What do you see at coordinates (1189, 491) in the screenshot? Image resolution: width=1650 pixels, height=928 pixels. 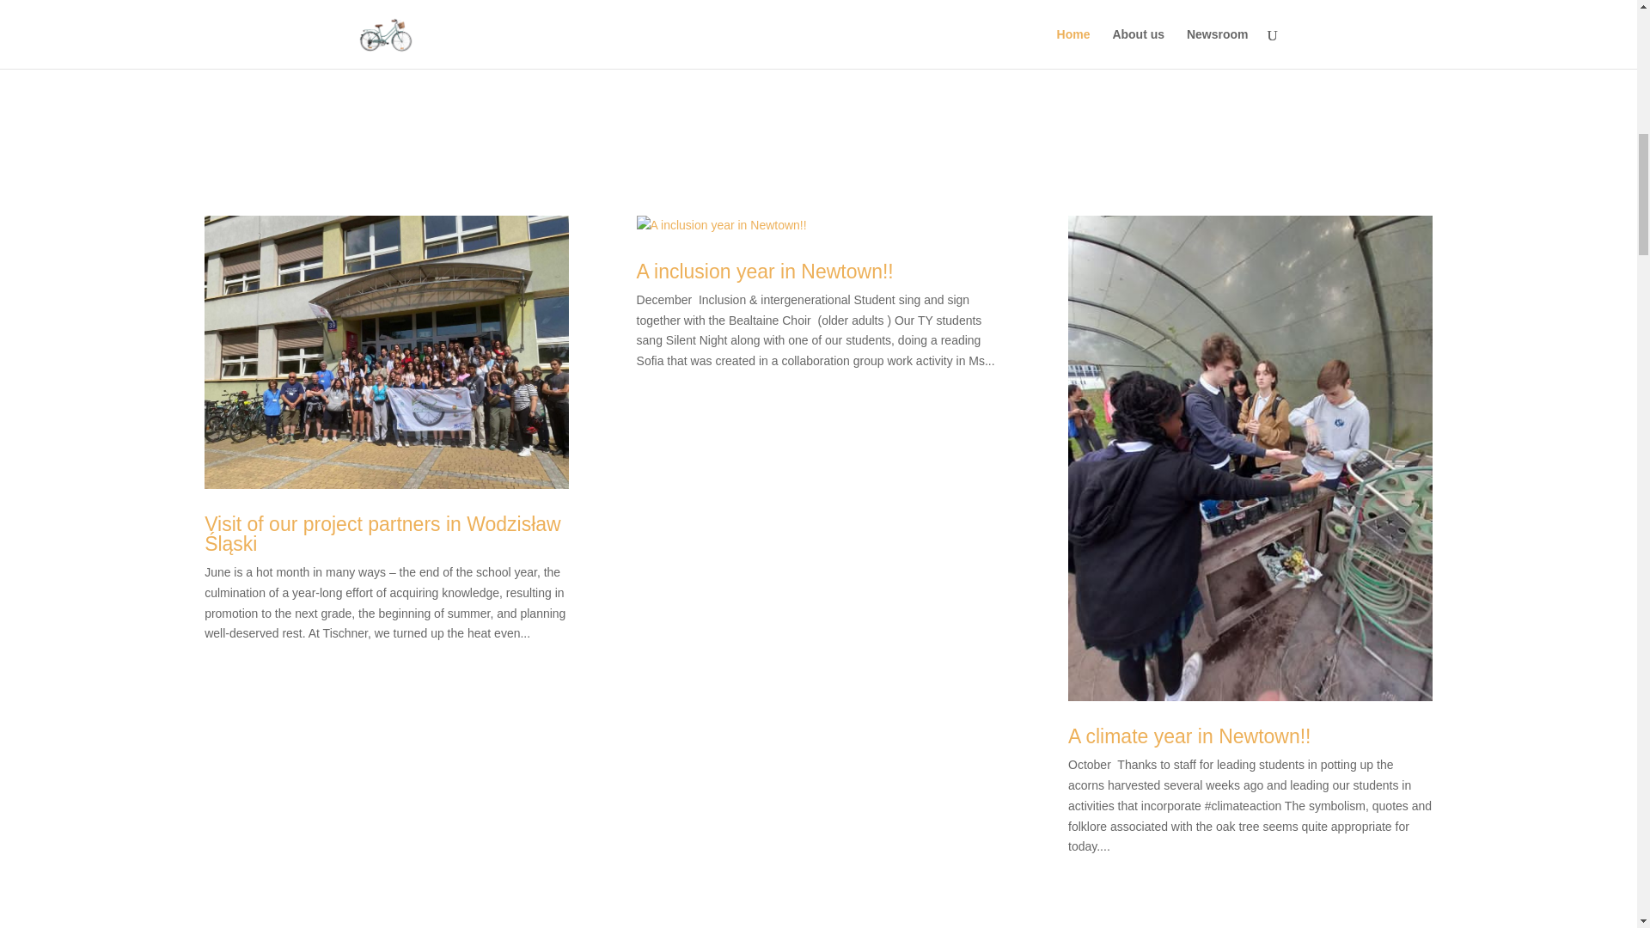 I see `A climate year in Newtown!!` at bounding box center [1189, 491].